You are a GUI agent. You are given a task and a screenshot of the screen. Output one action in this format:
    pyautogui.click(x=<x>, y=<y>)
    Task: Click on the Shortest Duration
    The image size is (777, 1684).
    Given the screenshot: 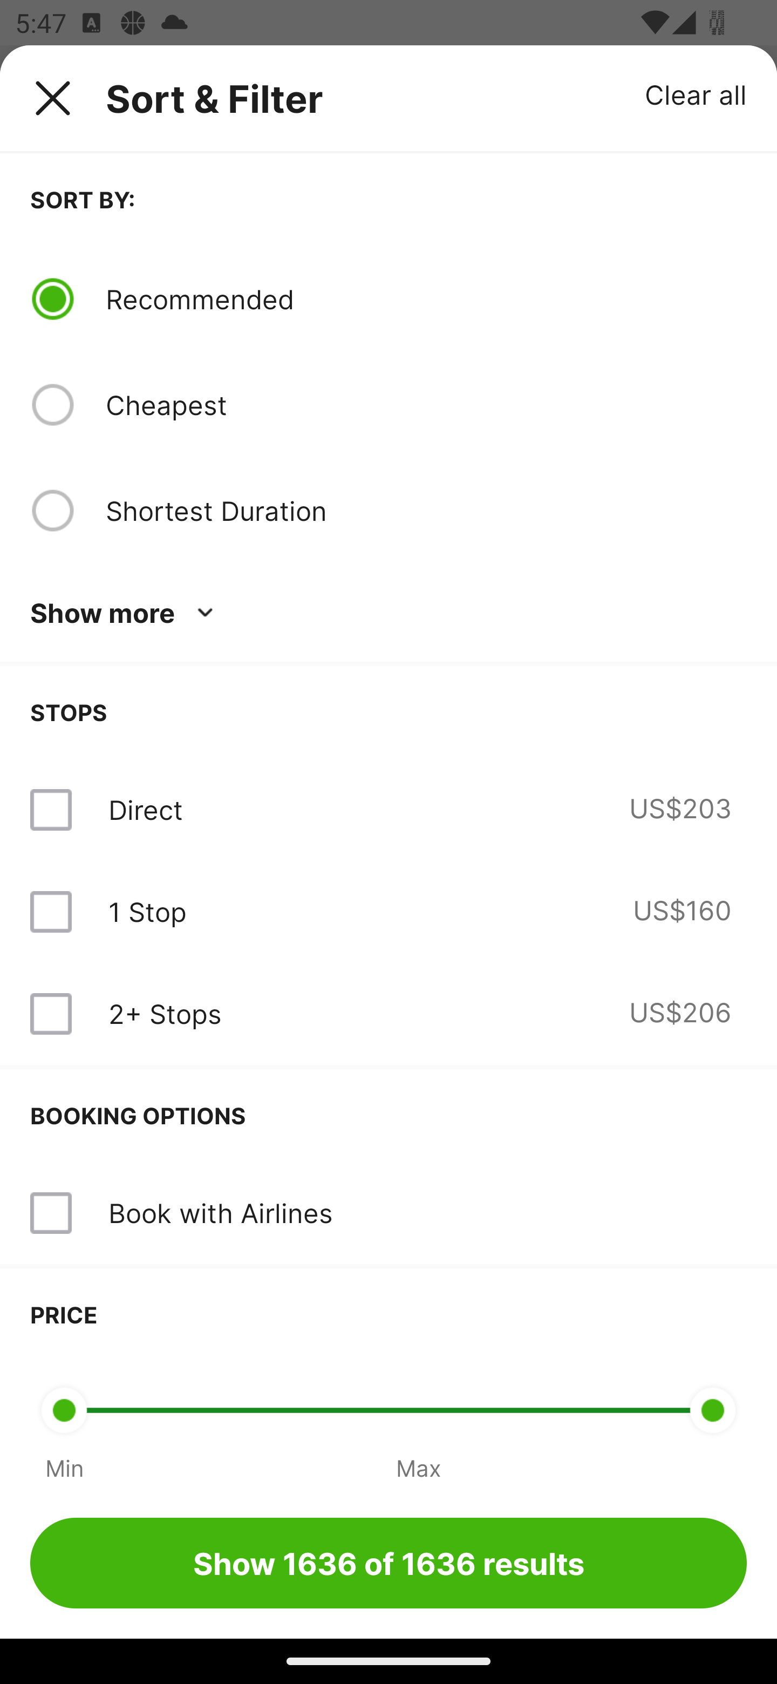 What is the action you would take?
    pyautogui.click(x=426, y=510)
    